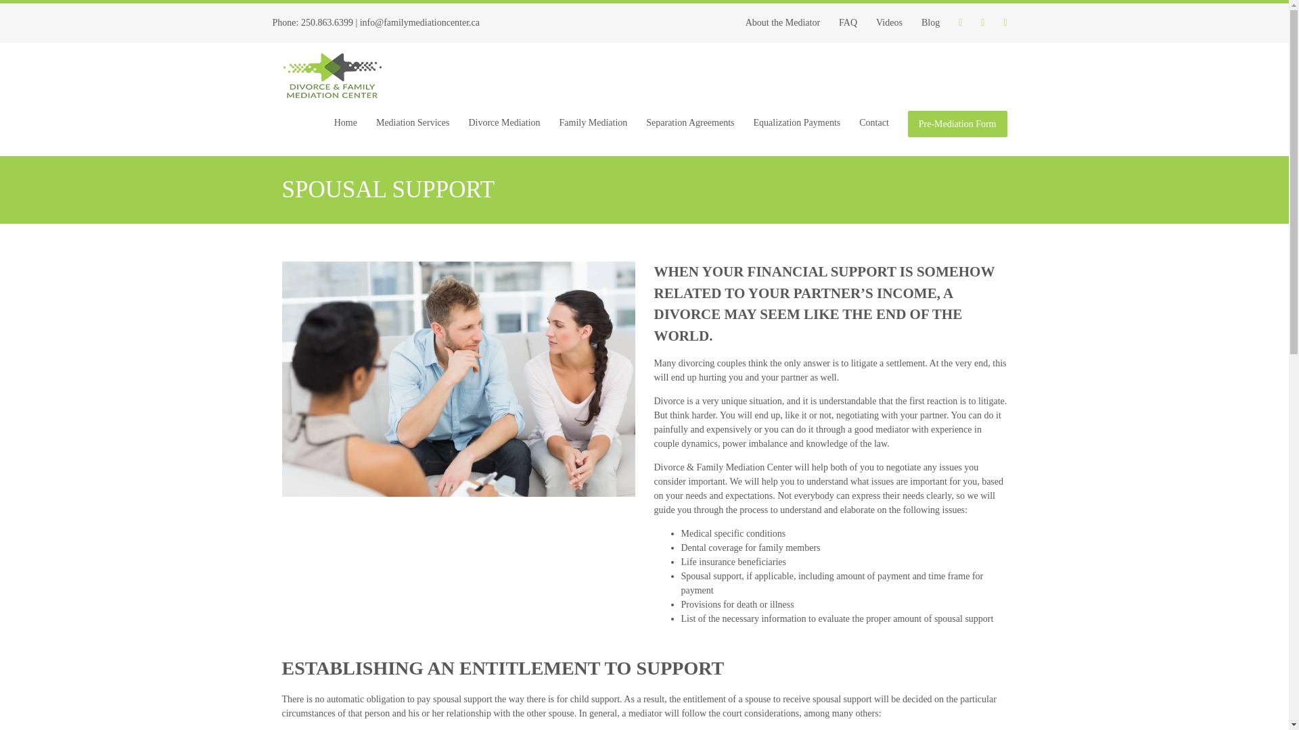 The image size is (1299, 730). What do you see at coordinates (889, 22) in the screenshot?
I see `Videos` at bounding box center [889, 22].